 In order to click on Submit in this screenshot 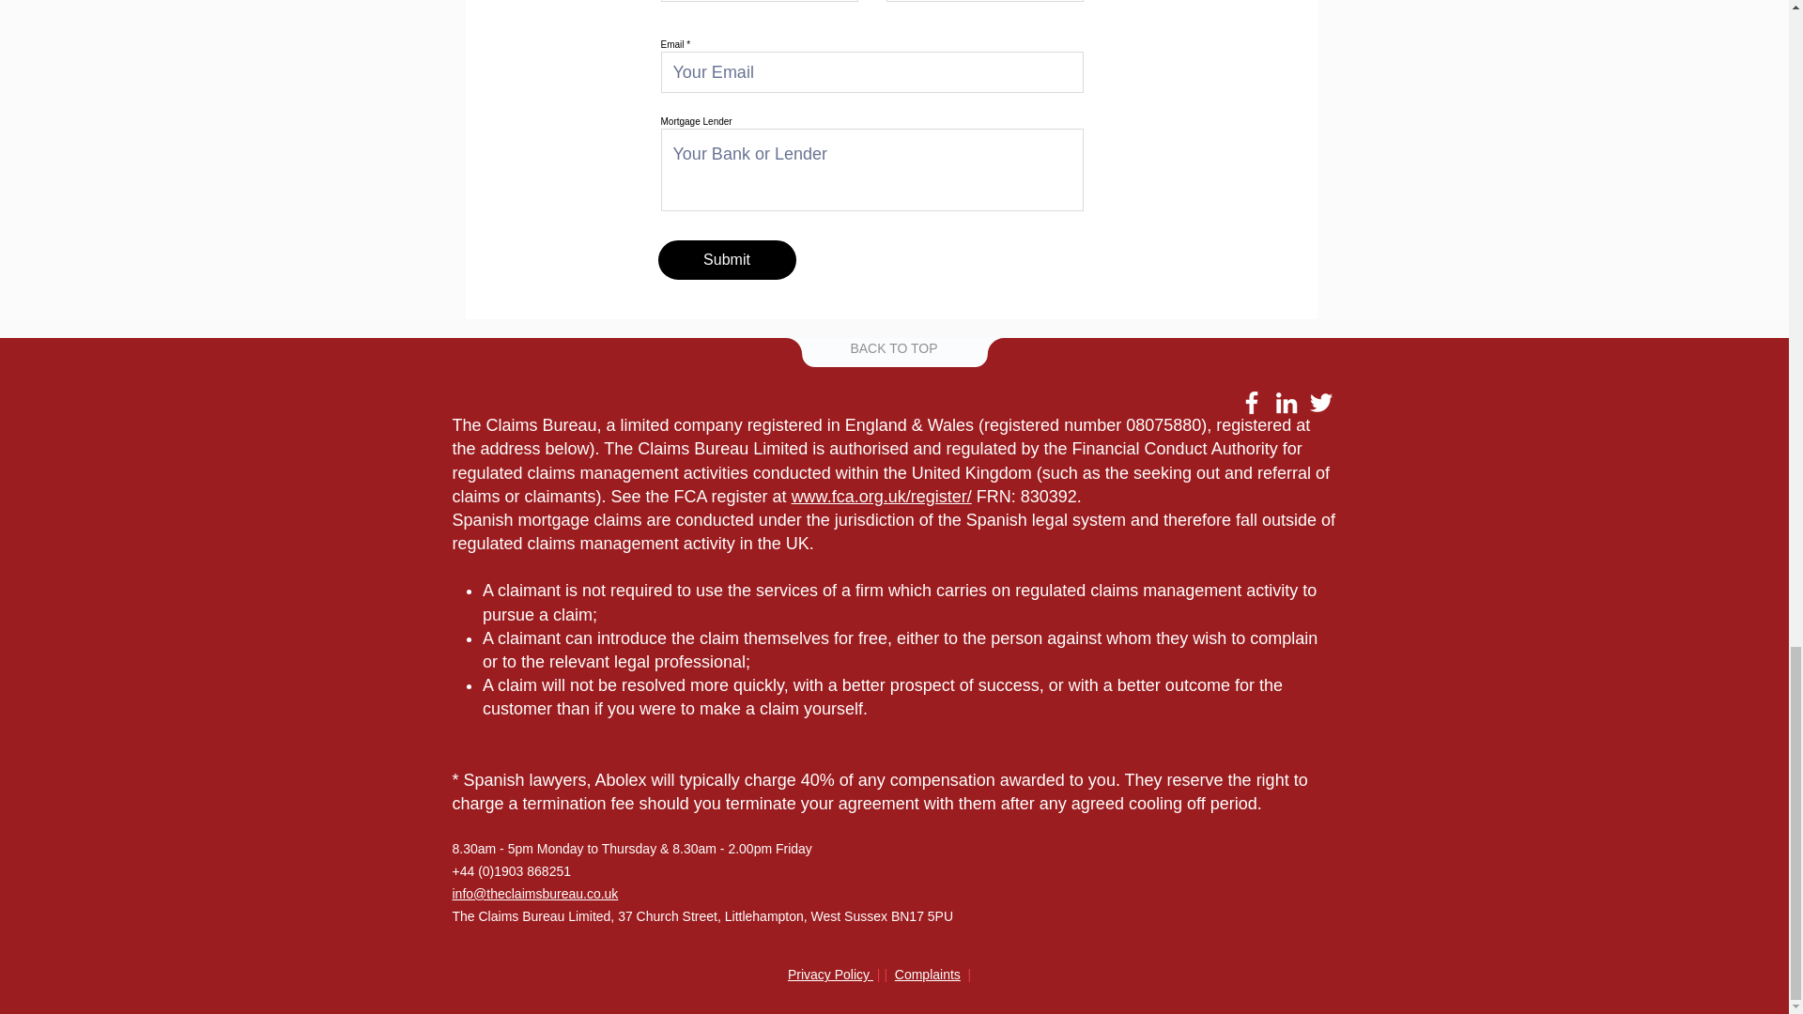, I will do `click(726, 259)`.